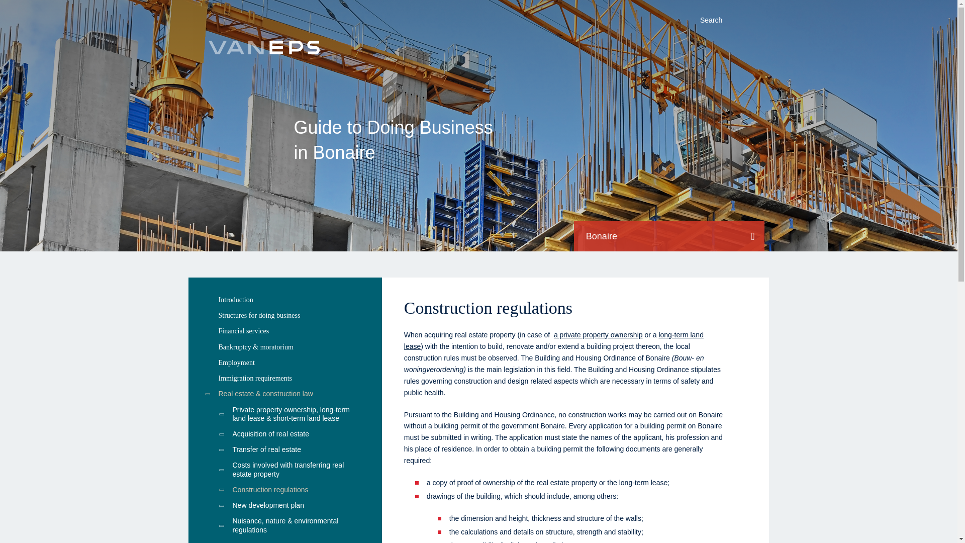 This screenshot has width=965, height=543. I want to click on Bonaire, so click(669, 236).